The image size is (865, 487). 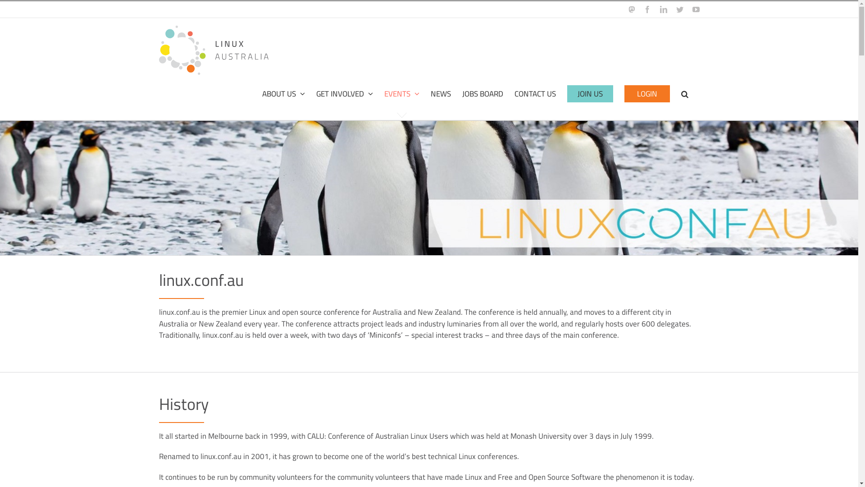 What do you see at coordinates (441, 94) in the screenshot?
I see `NEWS` at bounding box center [441, 94].